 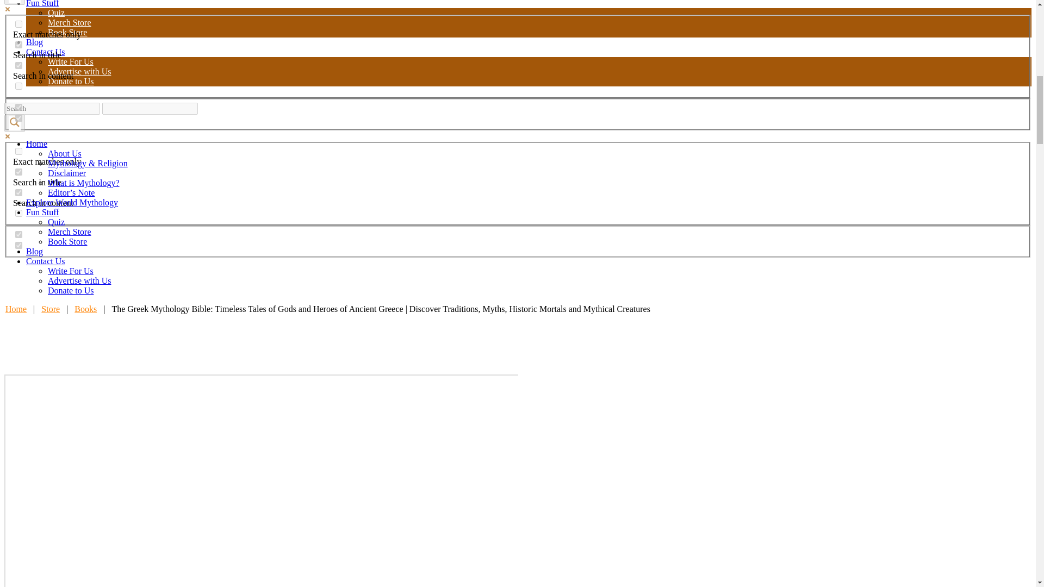 What do you see at coordinates (70, 22) in the screenshot?
I see `Merch Store` at bounding box center [70, 22].